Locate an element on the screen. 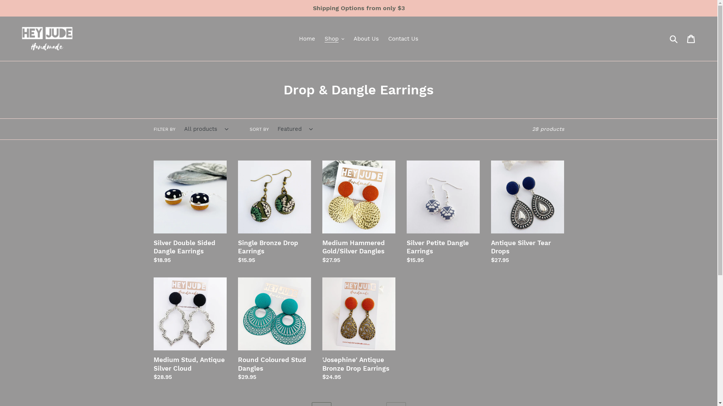  Single Bronze Drop Earrings is located at coordinates (275, 213).